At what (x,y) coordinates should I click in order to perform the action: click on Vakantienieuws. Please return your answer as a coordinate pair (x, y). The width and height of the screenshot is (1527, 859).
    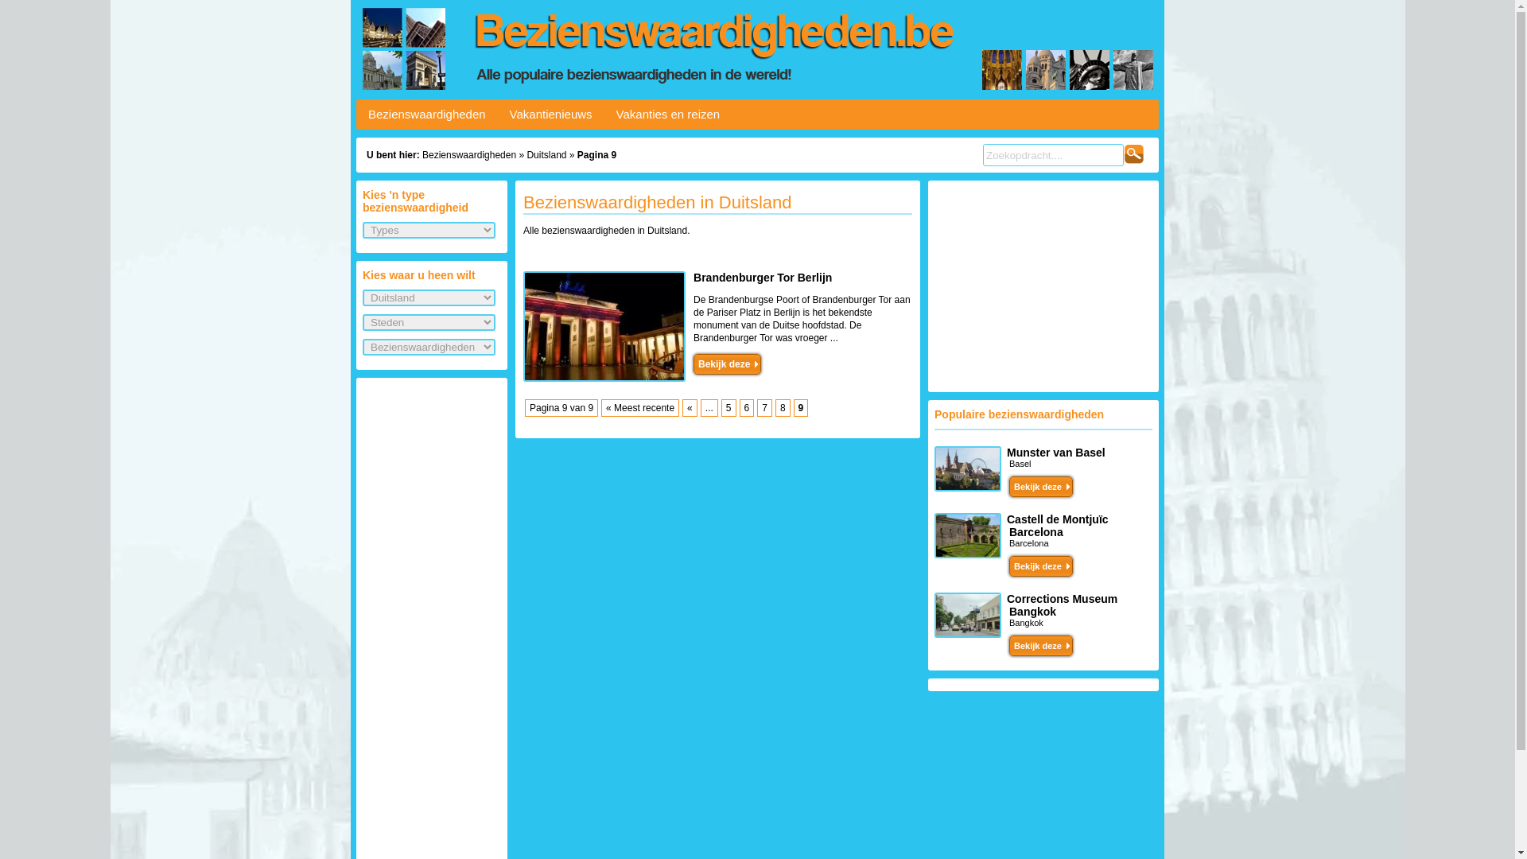
    Looking at the image, I should click on (551, 115).